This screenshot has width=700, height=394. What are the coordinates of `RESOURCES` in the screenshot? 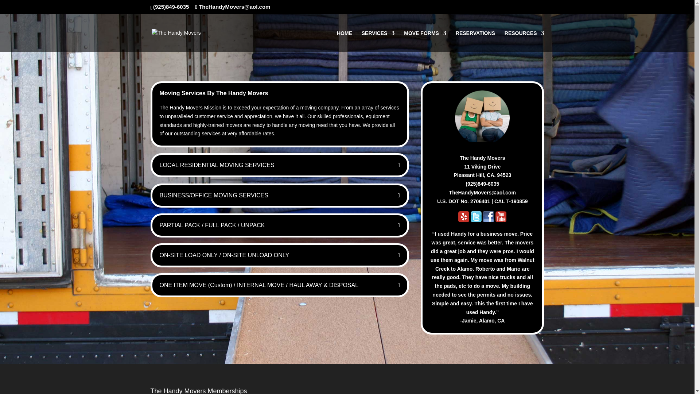 It's located at (524, 41).